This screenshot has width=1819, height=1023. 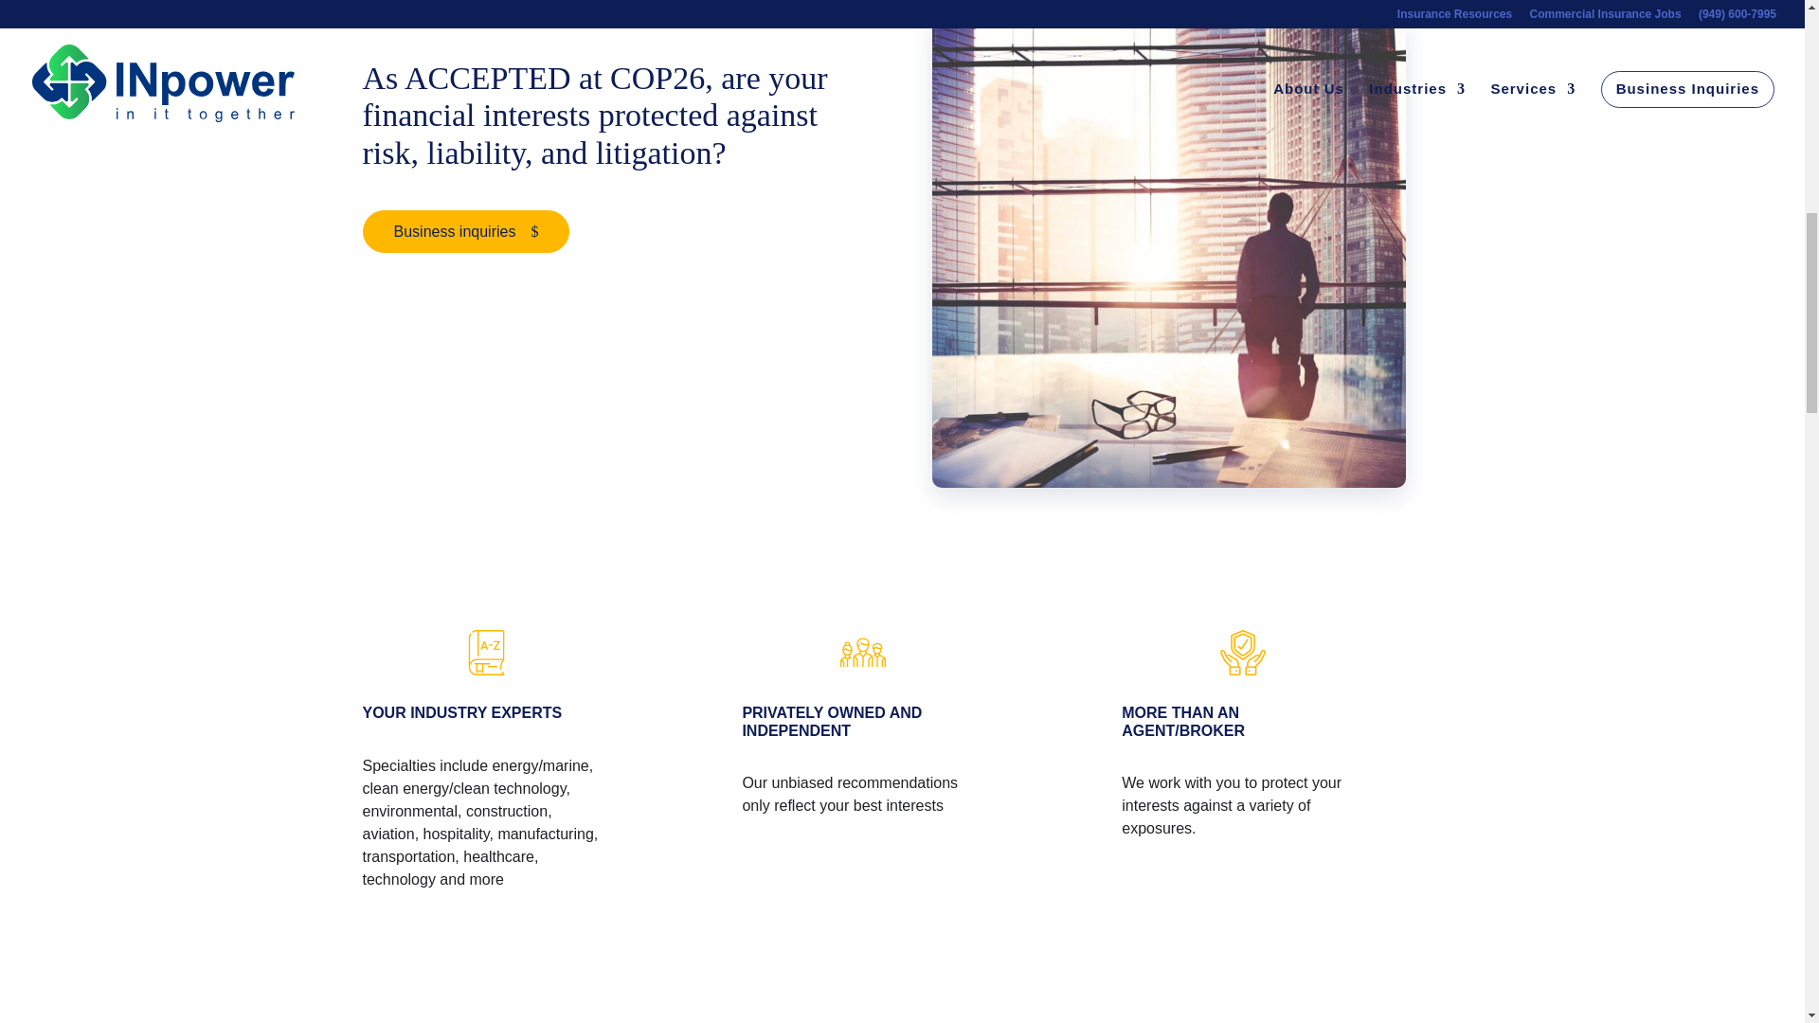 I want to click on group, so click(x=863, y=652).